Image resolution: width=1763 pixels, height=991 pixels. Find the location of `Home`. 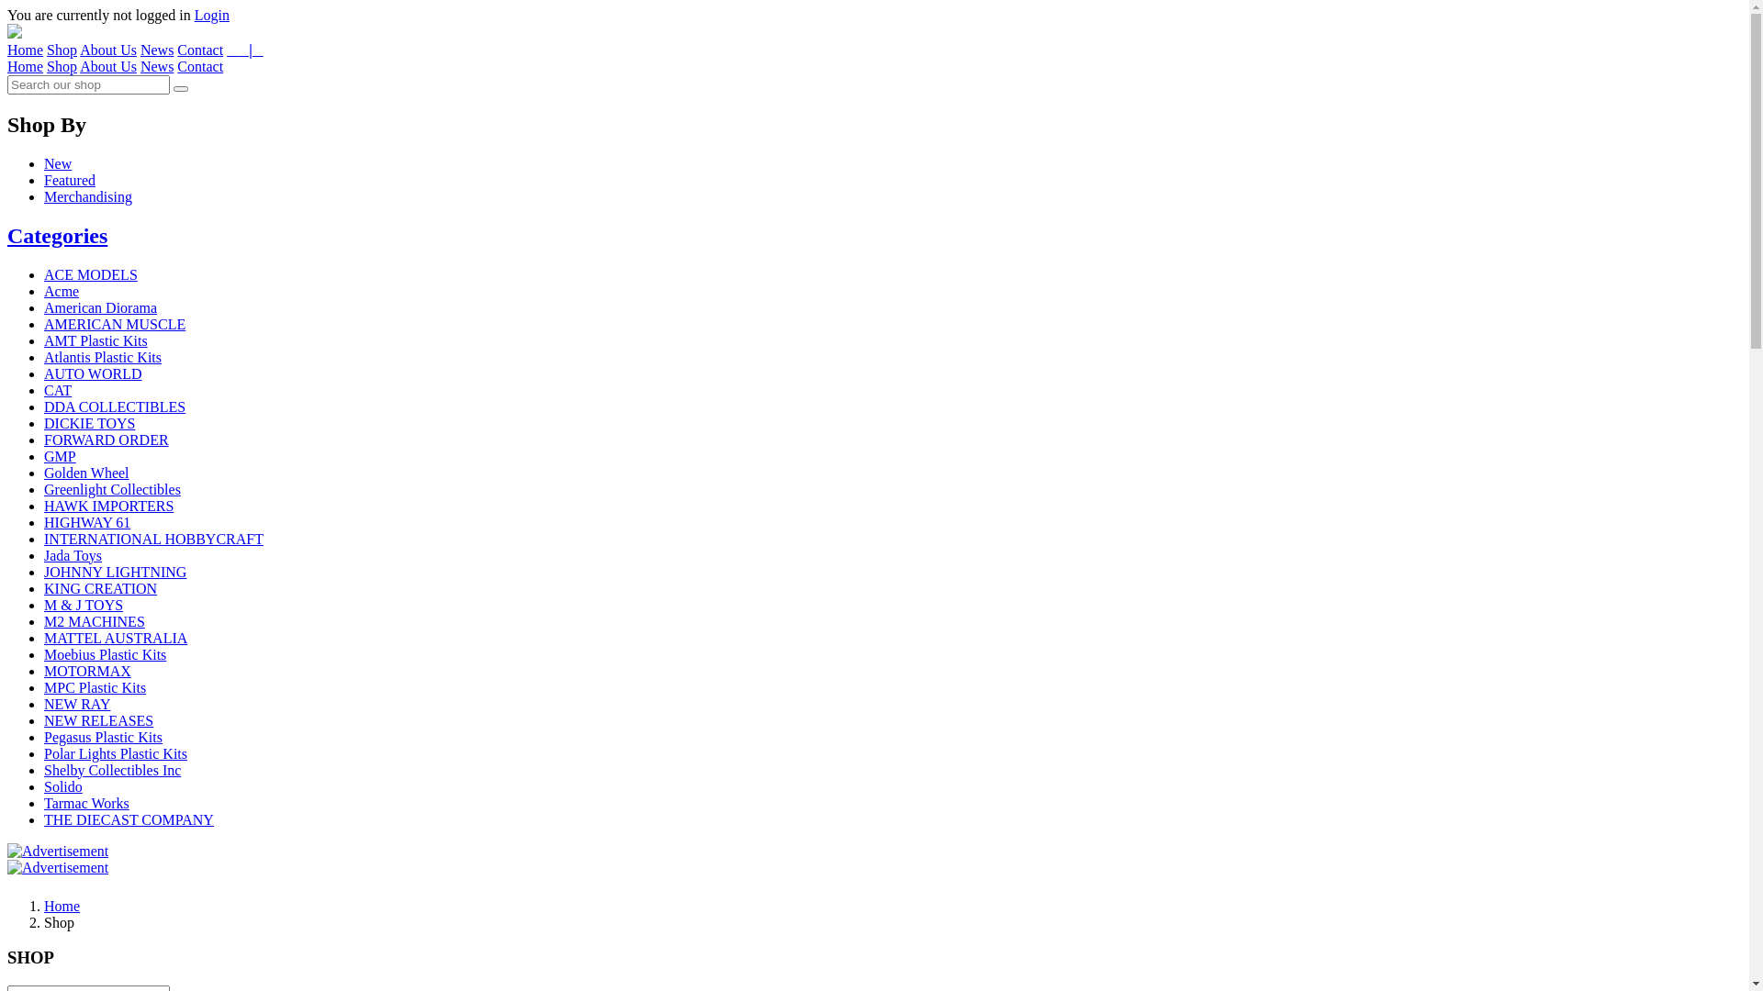

Home is located at coordinates (26, 66).